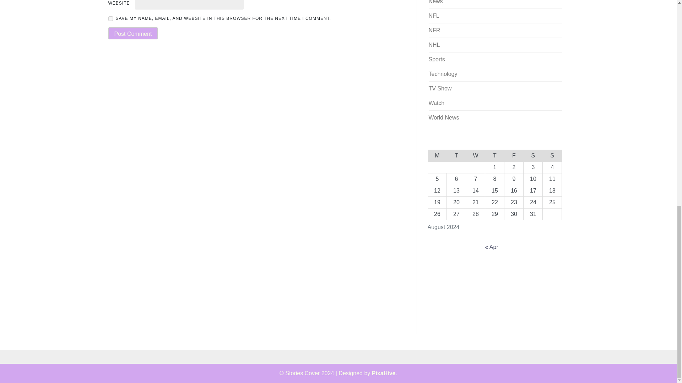 Image resolution: width=682 pixels, height=383 pixels. I want to click on Saturday, so click(533, 155).